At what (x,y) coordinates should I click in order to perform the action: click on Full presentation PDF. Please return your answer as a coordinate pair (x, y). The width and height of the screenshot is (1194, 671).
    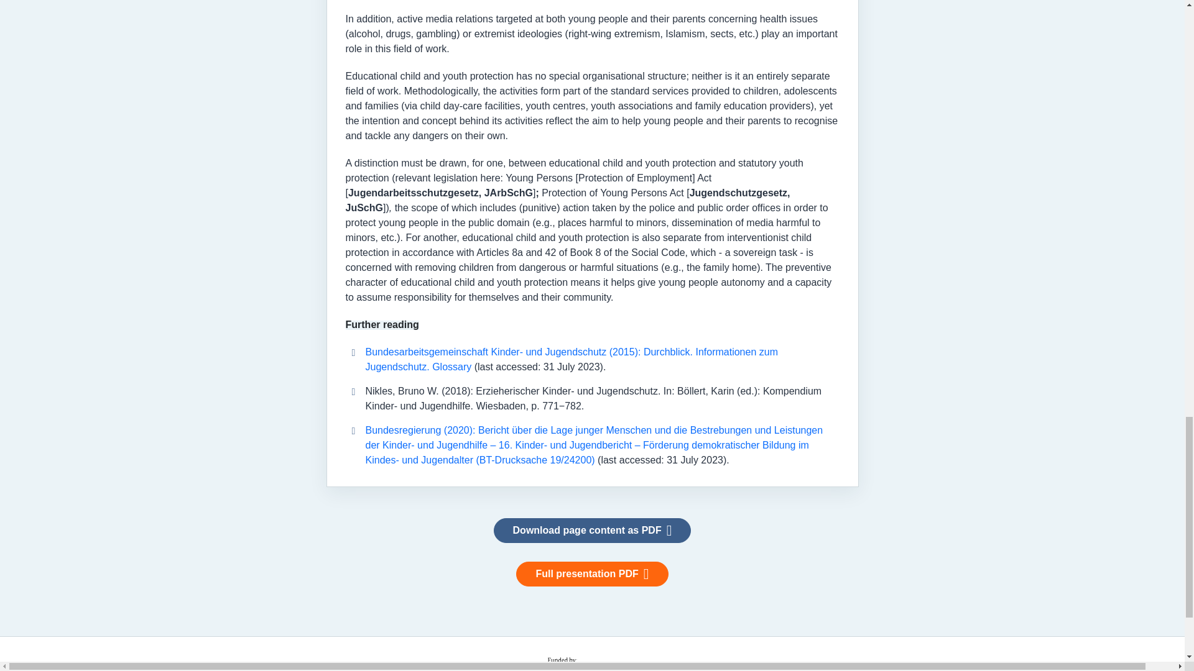
    Looking at the image, I should click on (591, 573).